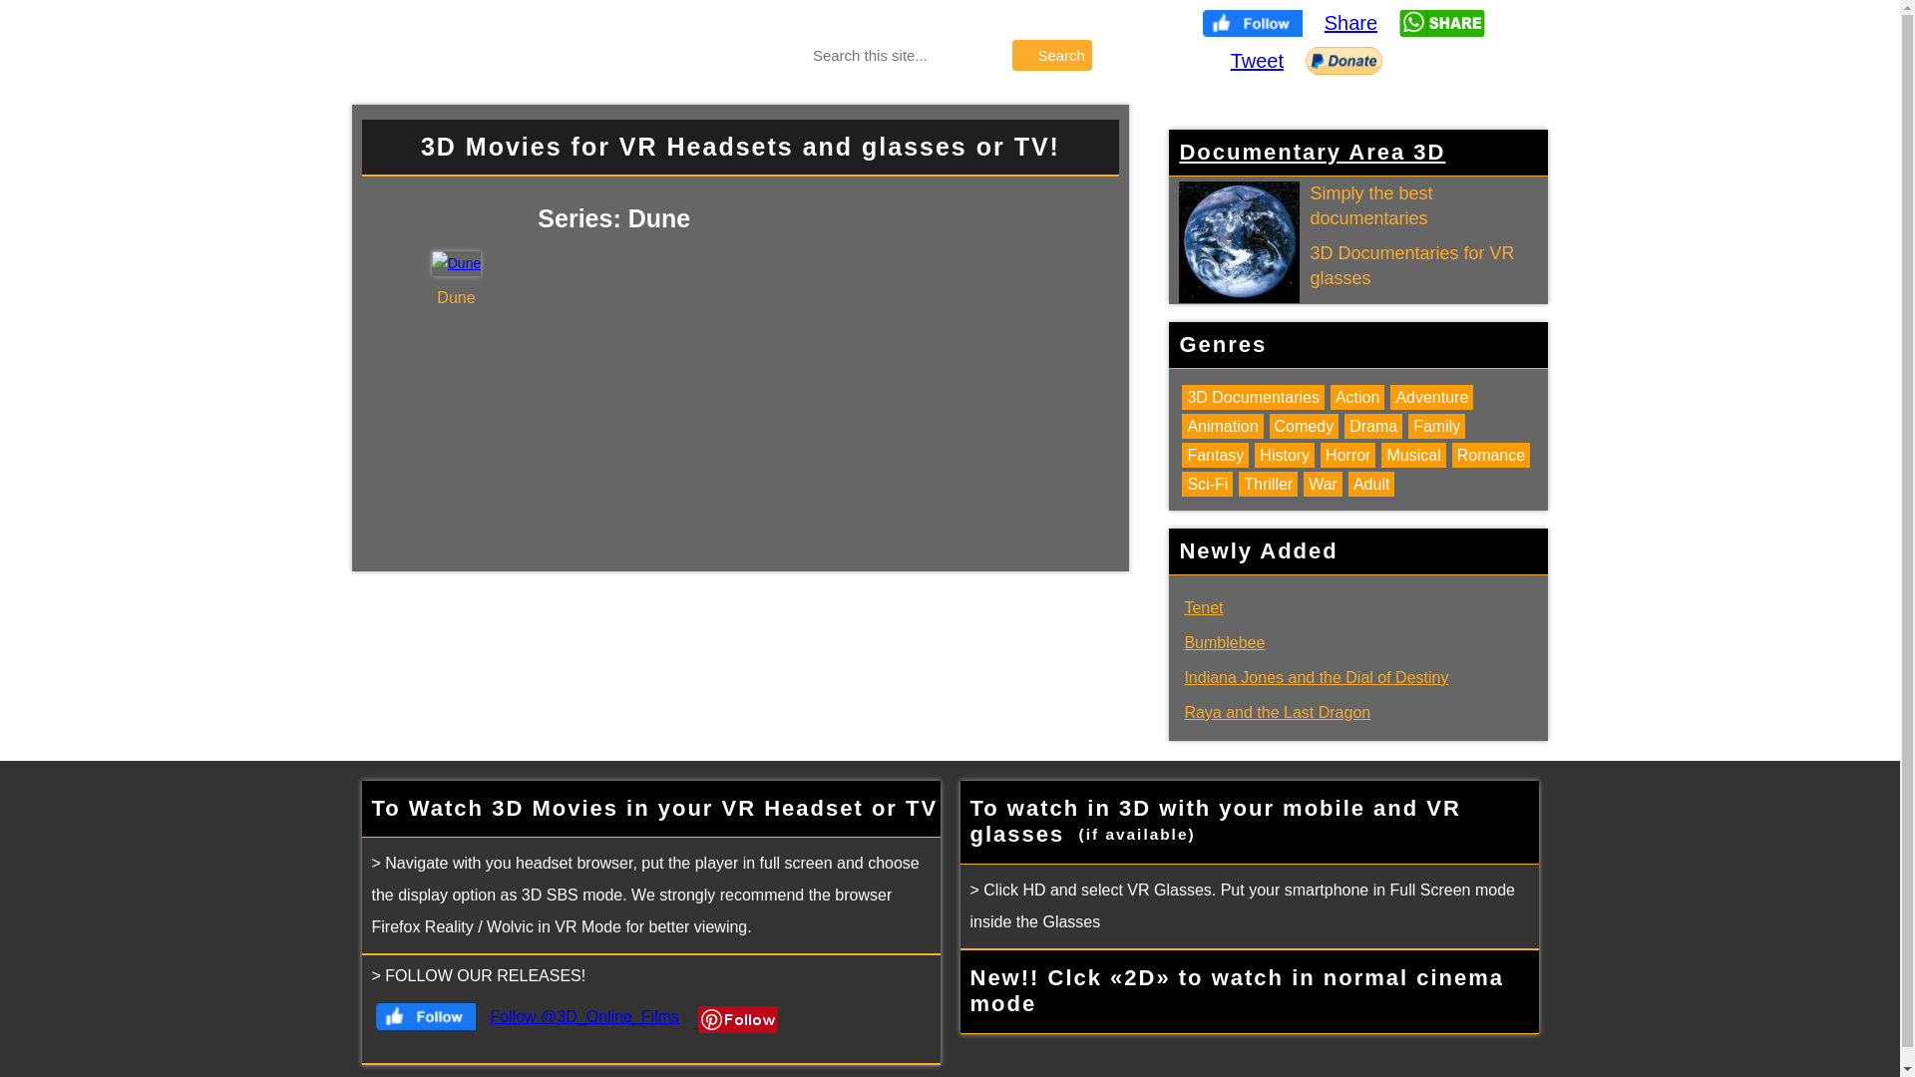 The width and height of the screenshot is (1915, 1077). What do you see at coordinates (1223, 427) in the screenshot?
I see `Animation` at bounding box center [1223, 427].